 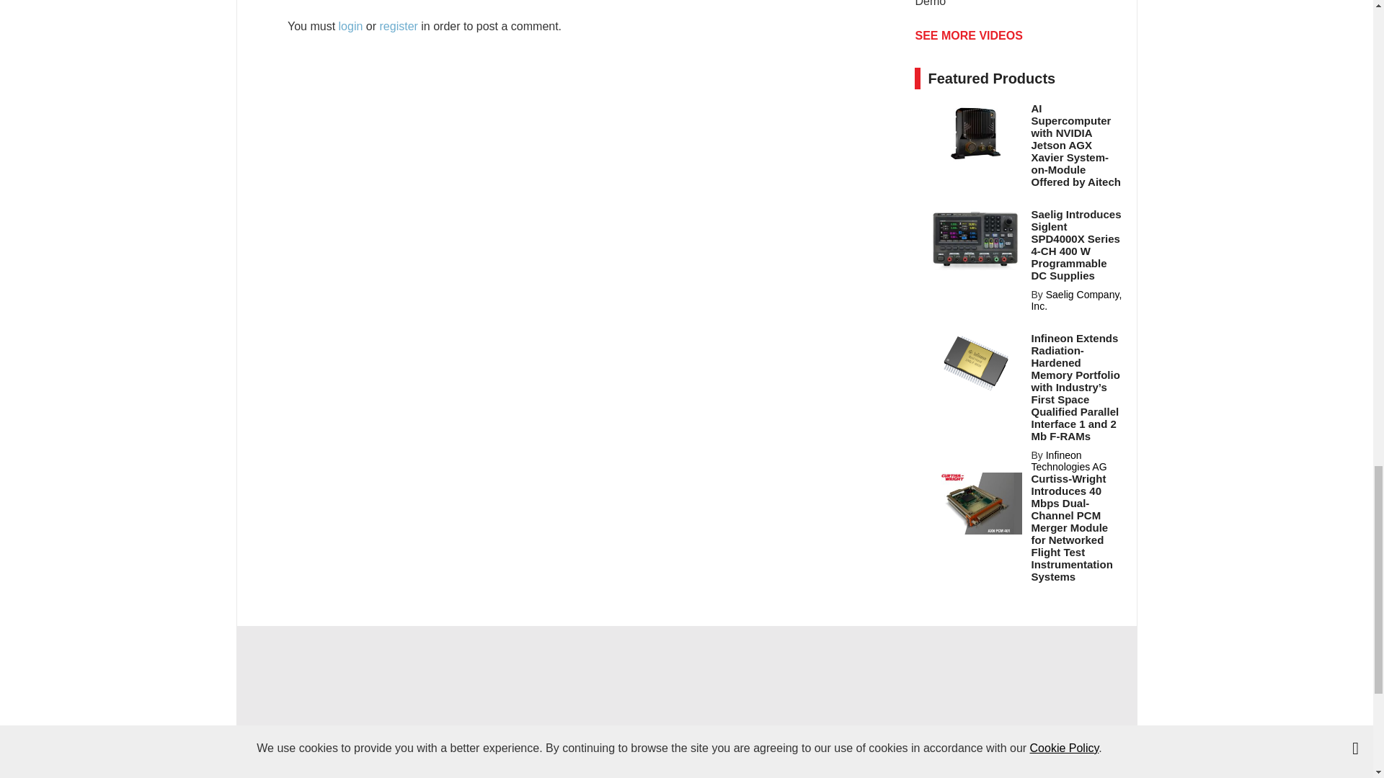 I want to click on Curtiss-Wright AXN 6-11-24.jpg, so click(x=975, y=503).